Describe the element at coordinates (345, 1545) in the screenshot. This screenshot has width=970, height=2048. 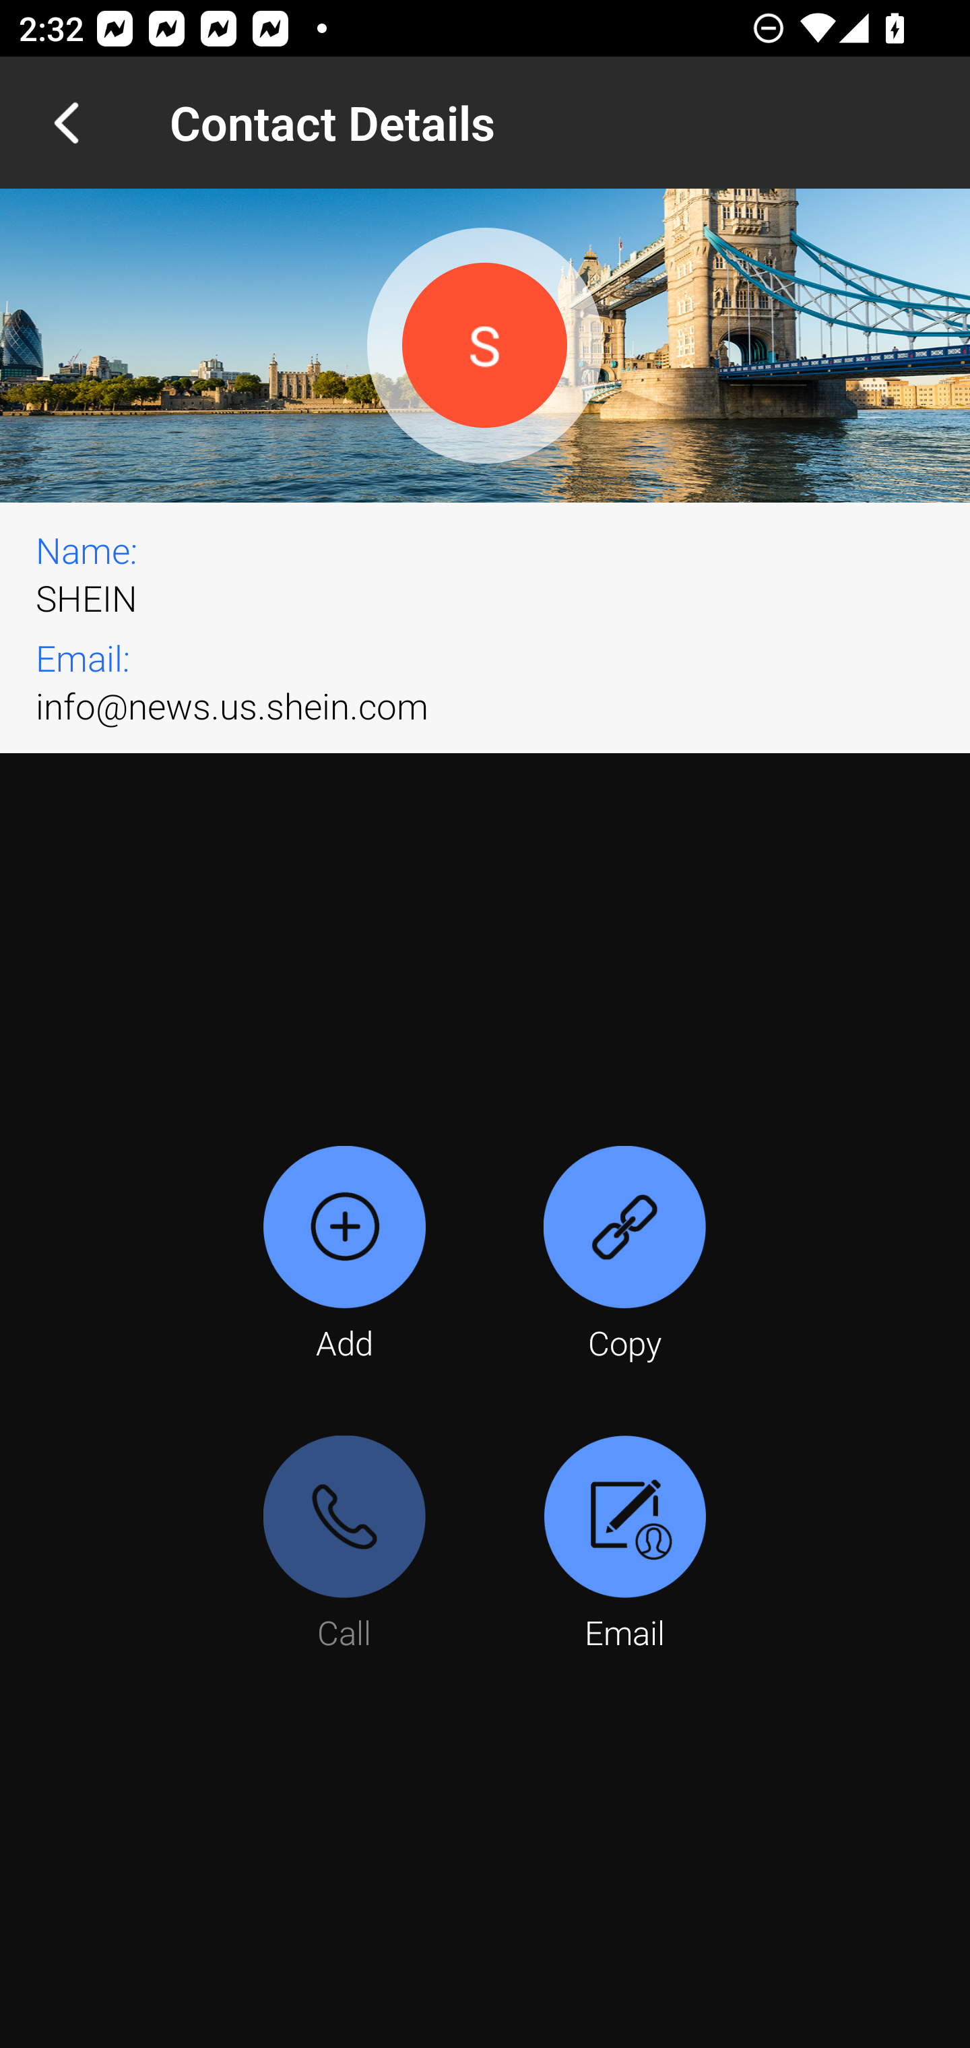
I see `Call` at that location.